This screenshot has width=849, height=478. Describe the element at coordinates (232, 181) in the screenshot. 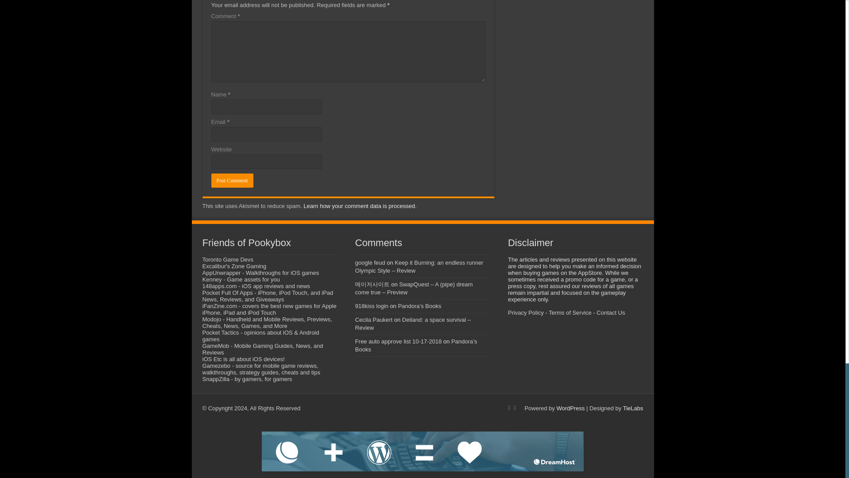

I see `Post Comment` at that location.